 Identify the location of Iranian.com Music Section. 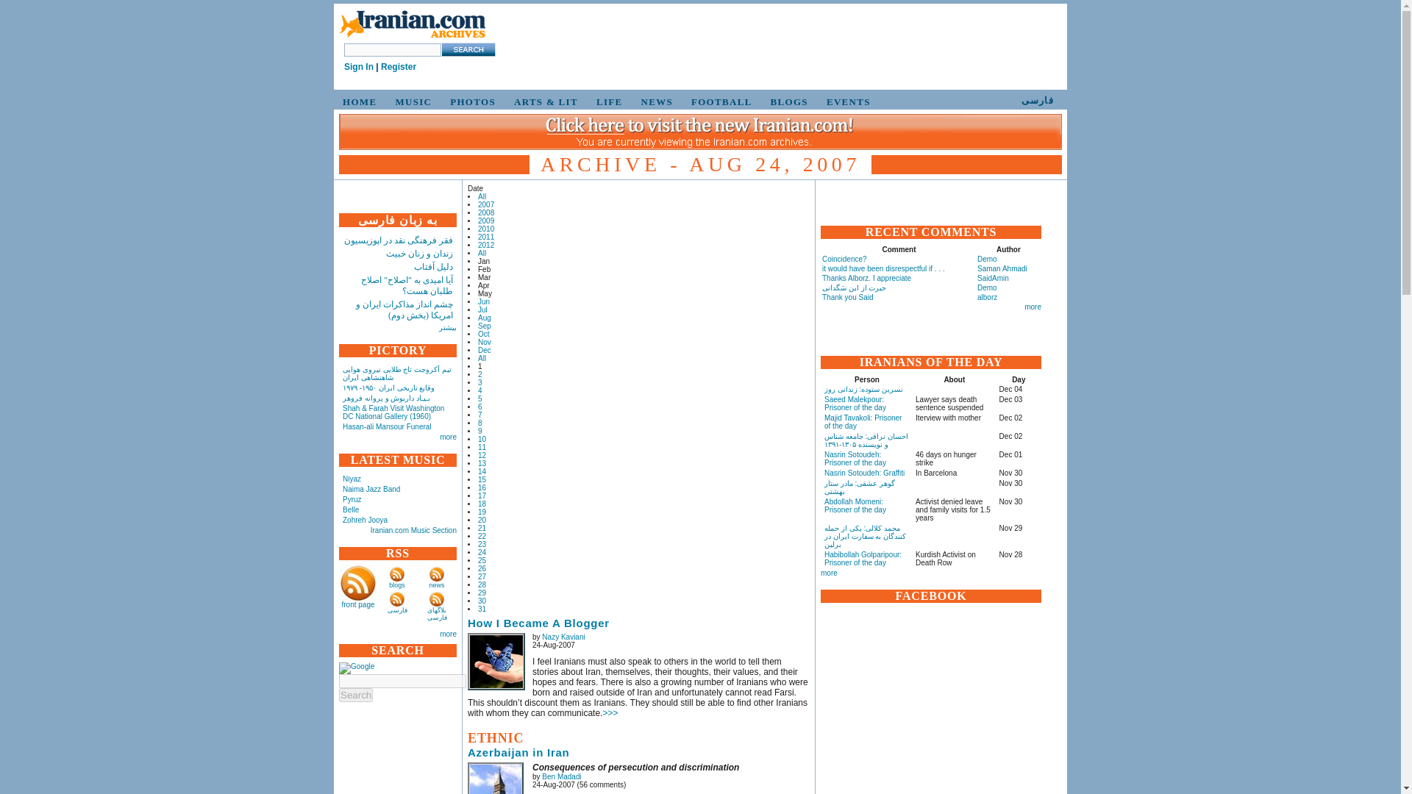
(413, 530).